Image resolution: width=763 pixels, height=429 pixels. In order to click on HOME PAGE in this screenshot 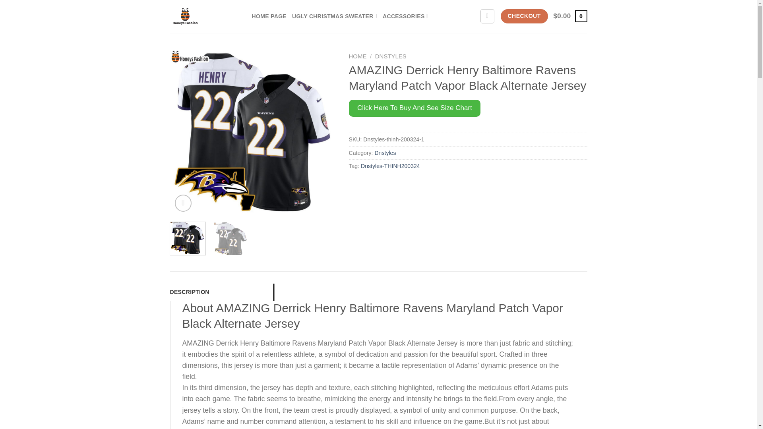, I will do `click(269, 16)`.